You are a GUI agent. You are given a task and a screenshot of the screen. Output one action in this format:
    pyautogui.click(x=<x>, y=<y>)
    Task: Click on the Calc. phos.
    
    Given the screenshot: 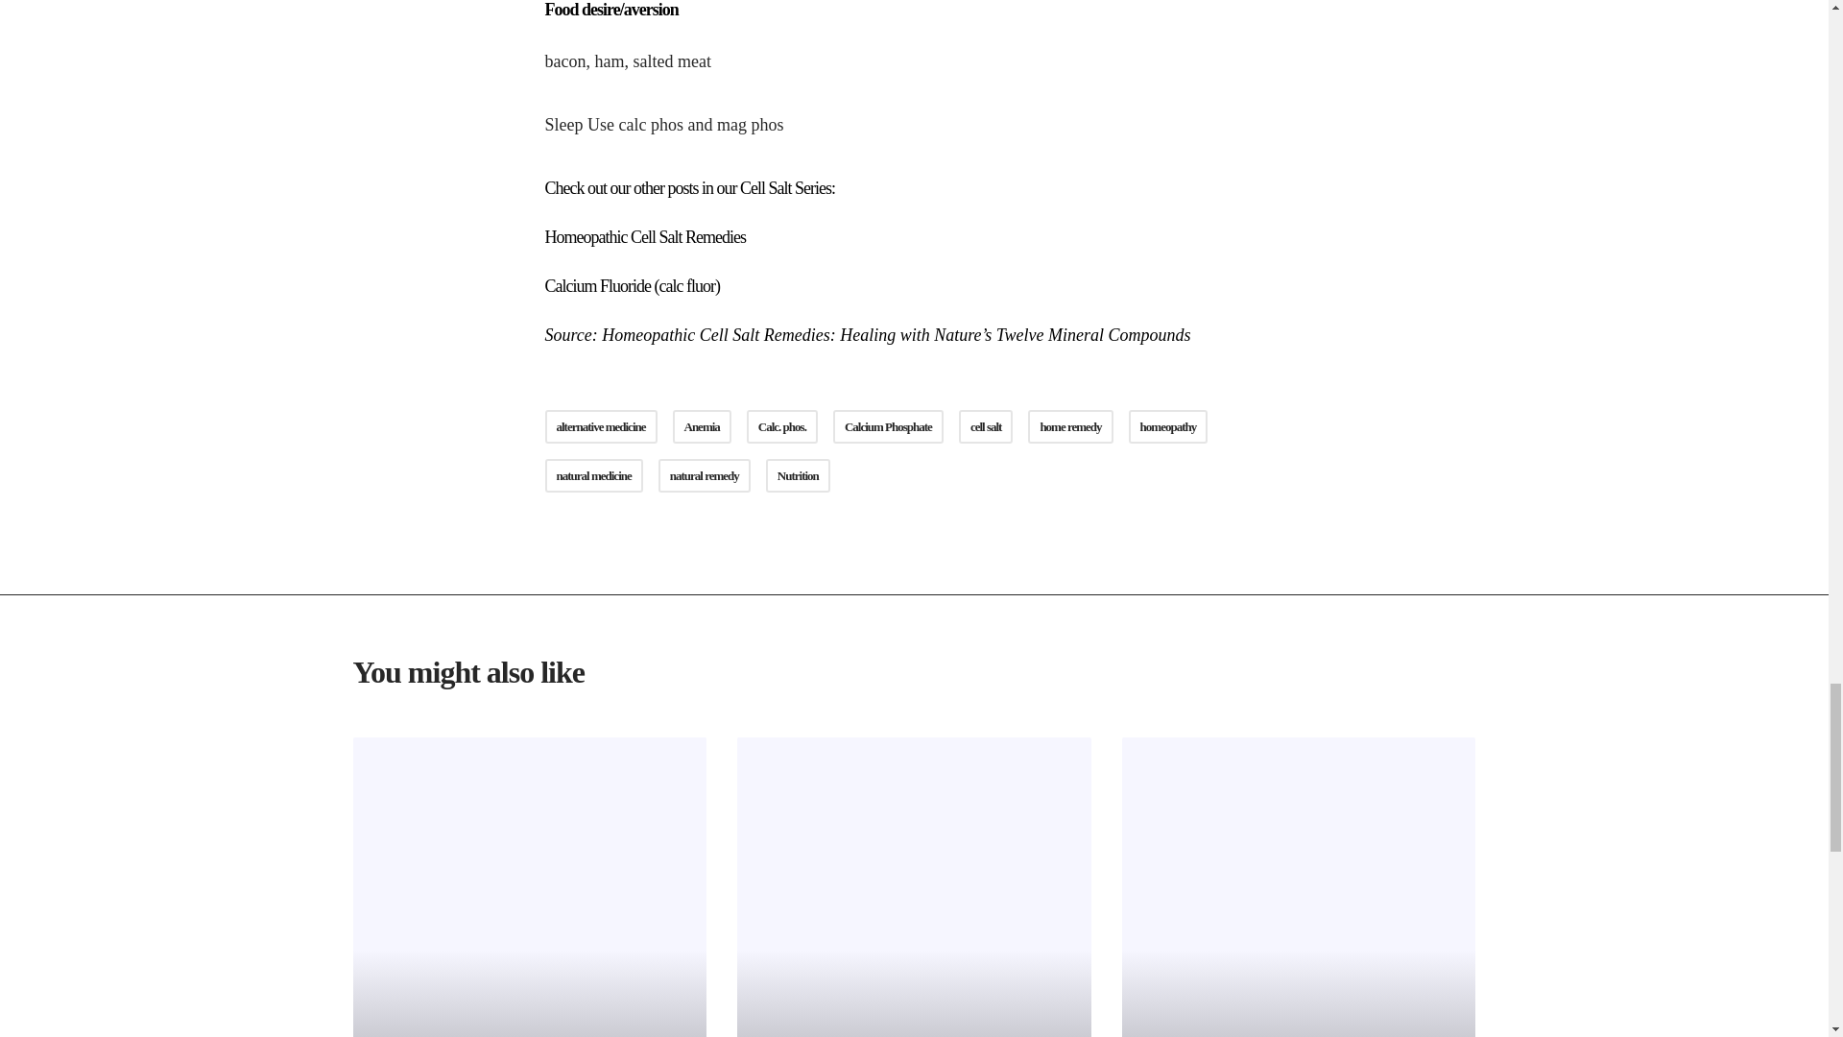 What is the action you would take?
    pyautogui.click(x=781, y=426)
    